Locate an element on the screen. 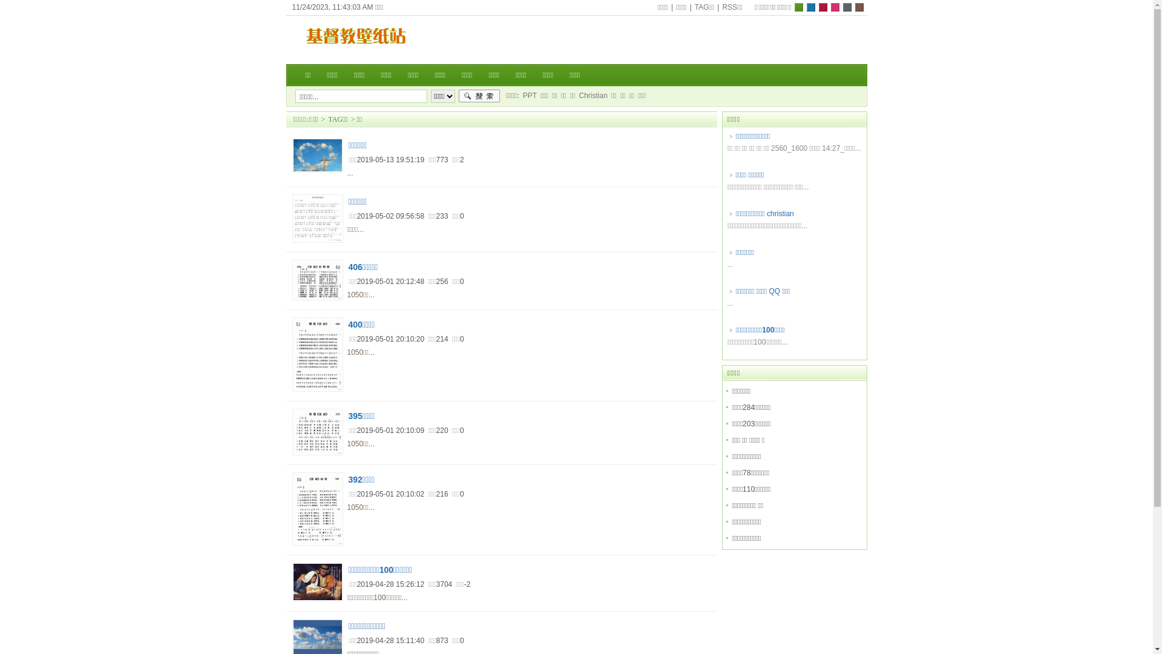  Christian is located at coordinates (593, 96).